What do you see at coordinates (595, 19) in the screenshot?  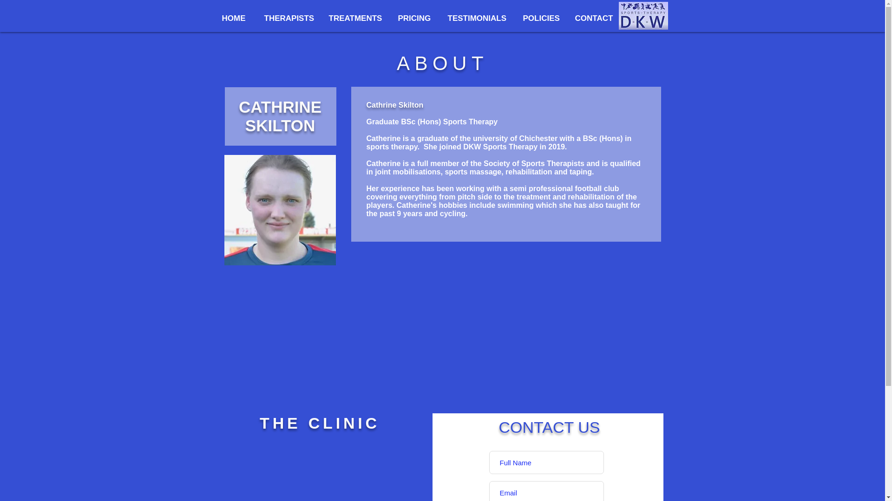 I see `CONTACT` at bounding box center [595, 19].